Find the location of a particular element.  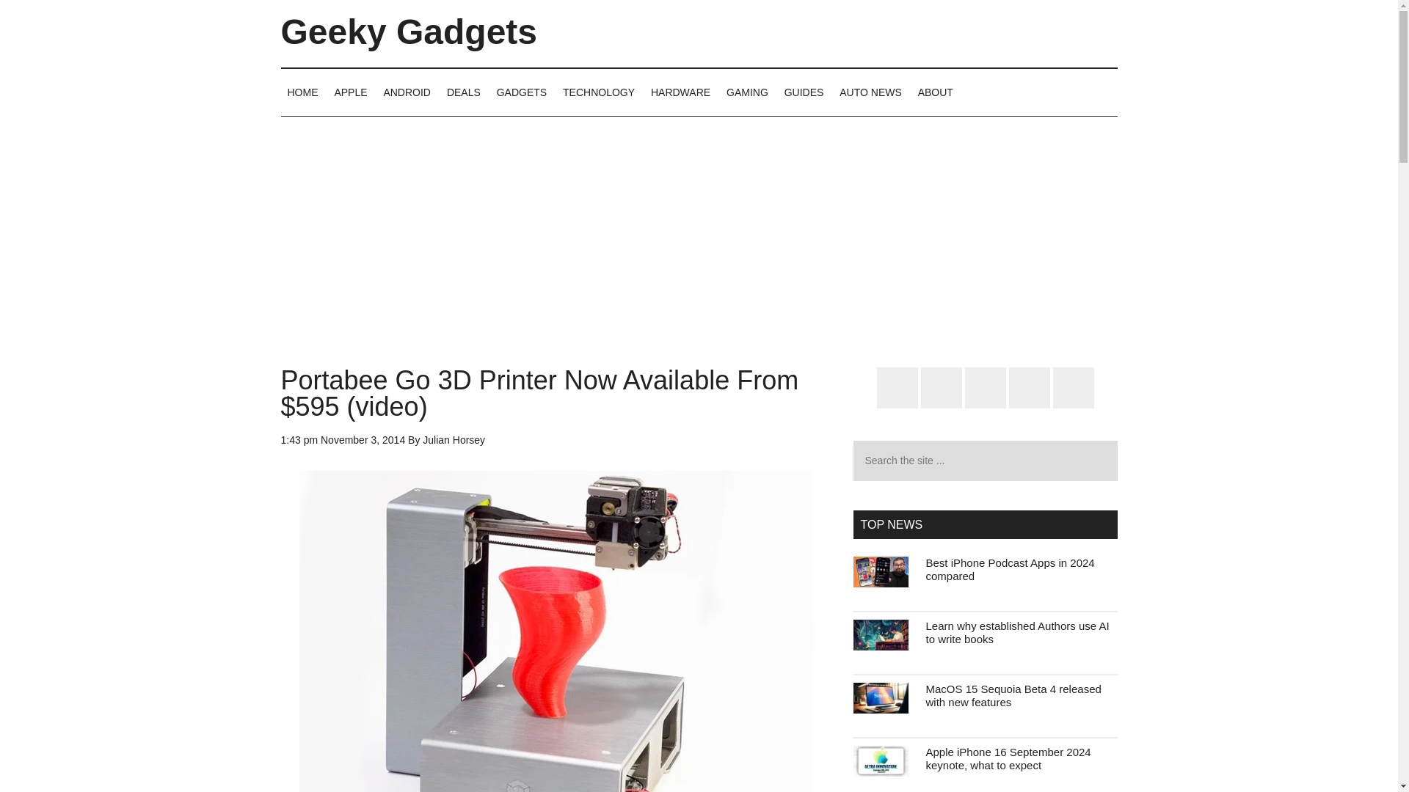

Best iPhone Podcast Apps in 2024 compared is located at coordinates (1010, 569).